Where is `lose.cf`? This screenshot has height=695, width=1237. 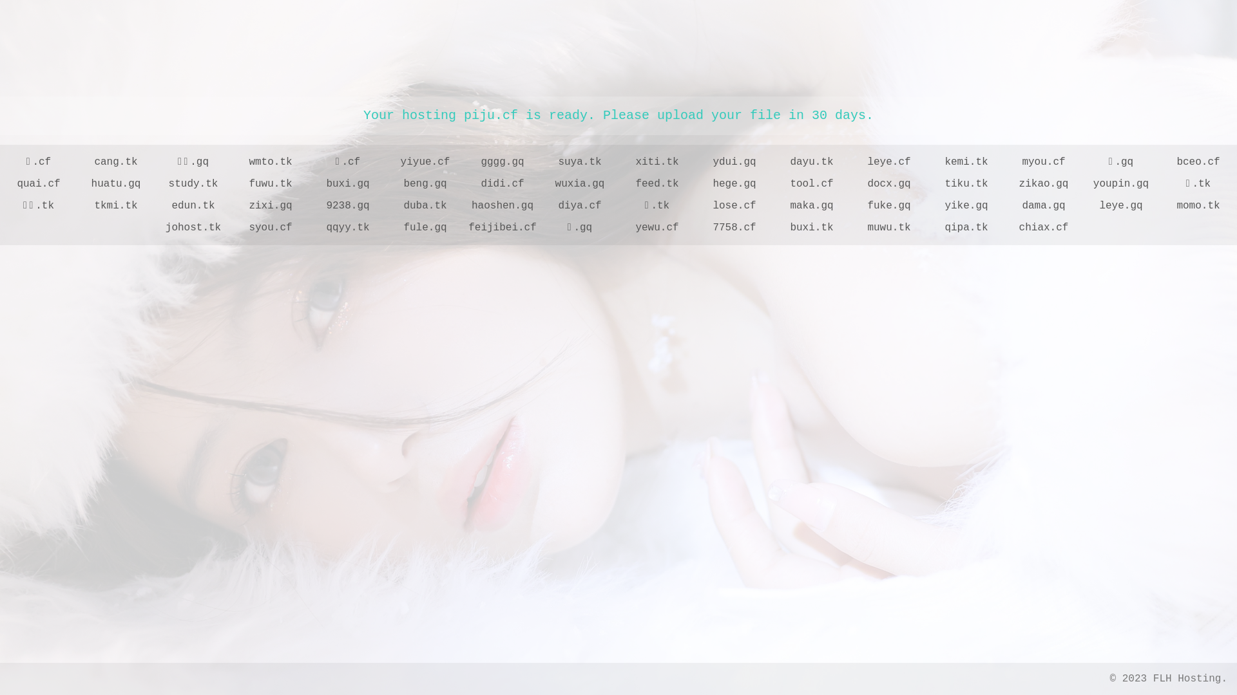 lose.cf is located at coordinates (734, 206).